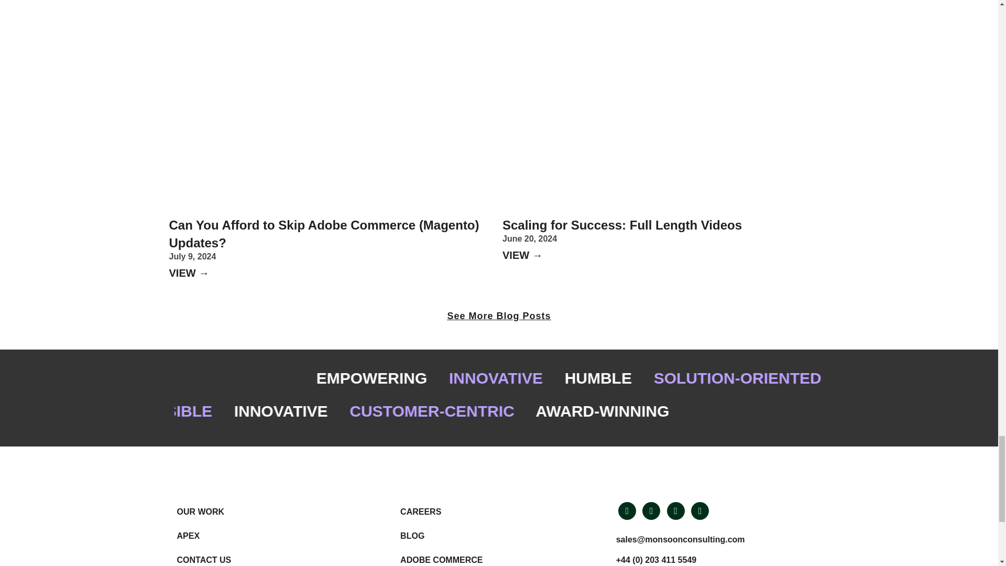 The width and height of the screenshot is (1006, 566). Describe the element at coordinates (676, 510) in the screenshot. I see `Instagram` at that location.